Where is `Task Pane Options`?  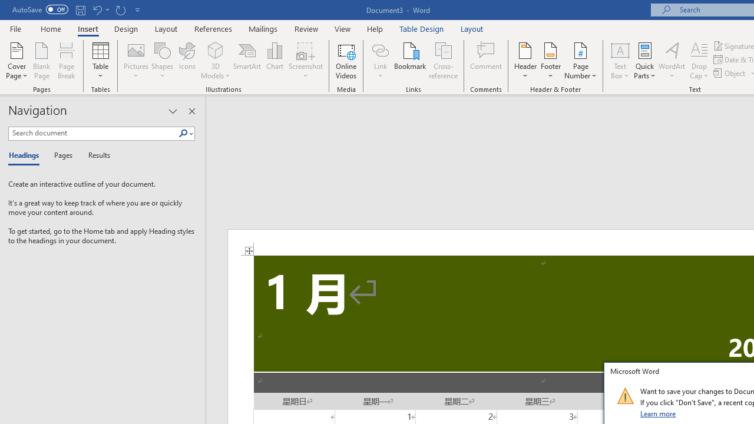
Task Pane Options is located at coordinates (173, 111).